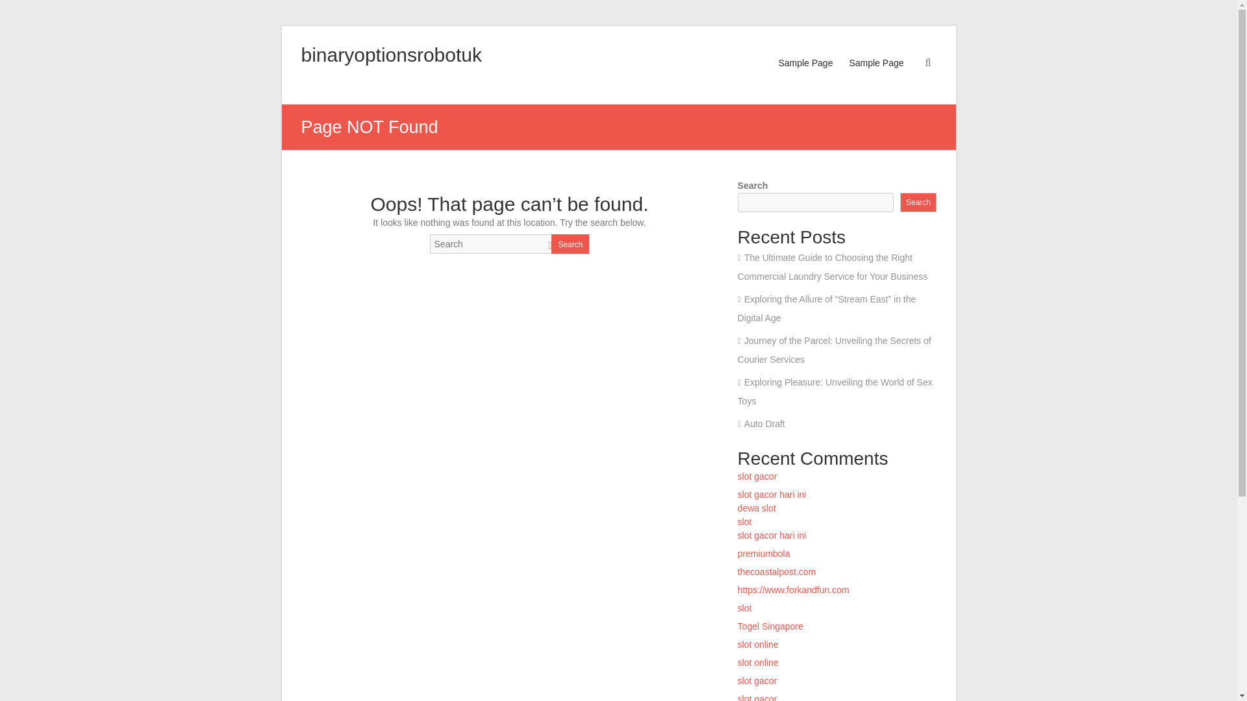  I want to click on Exploring Pleasure: Unveiling the World of Sex Toys, so click(835, 392).